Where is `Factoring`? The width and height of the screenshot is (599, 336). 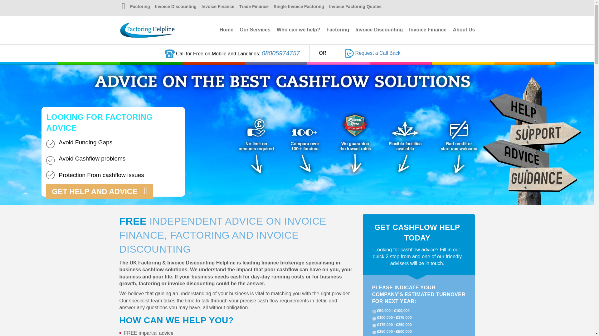
Factoring is located at coordinates (338, 30).